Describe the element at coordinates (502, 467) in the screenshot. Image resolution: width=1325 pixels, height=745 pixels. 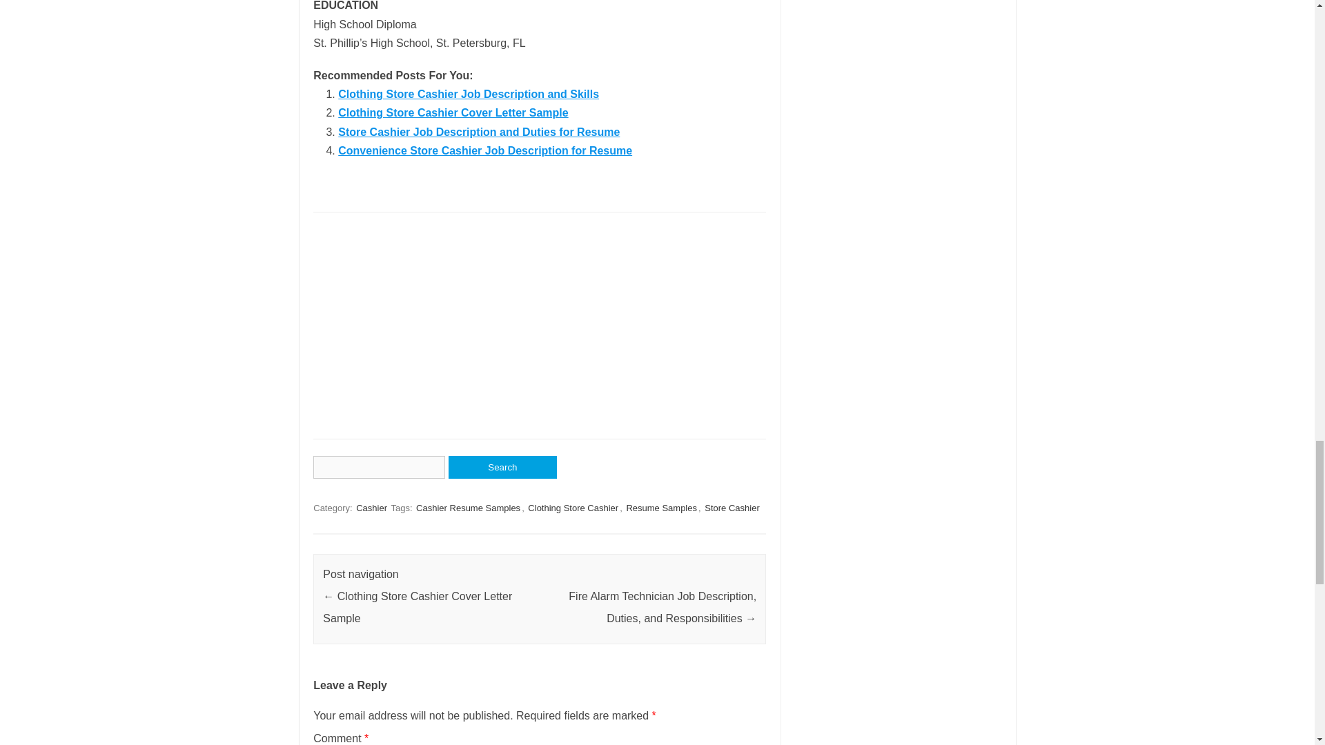
I see `Search` at that location.